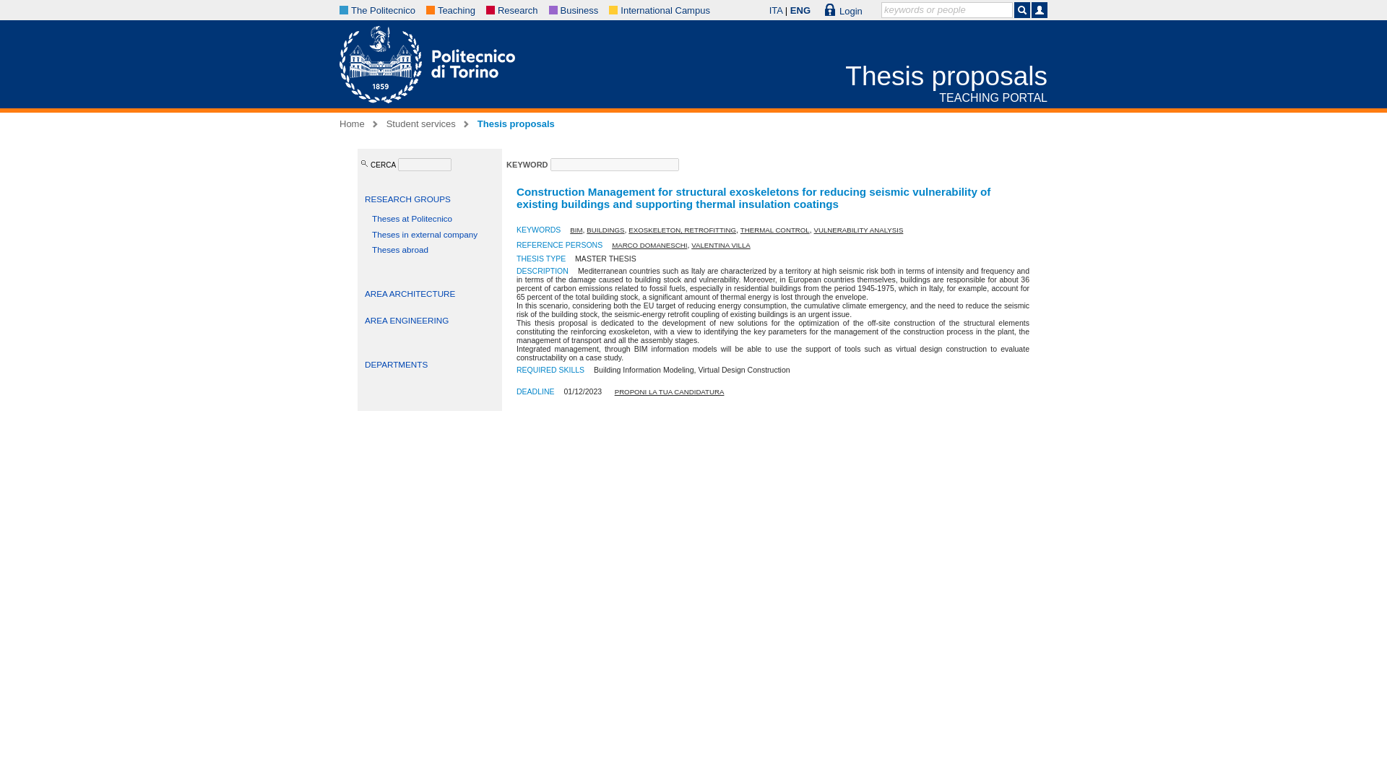 The image size is (1387, 780). What do you see at coordinates (844, 10) in the screenshot?
I see `Login` at bounding box center [844, 10].